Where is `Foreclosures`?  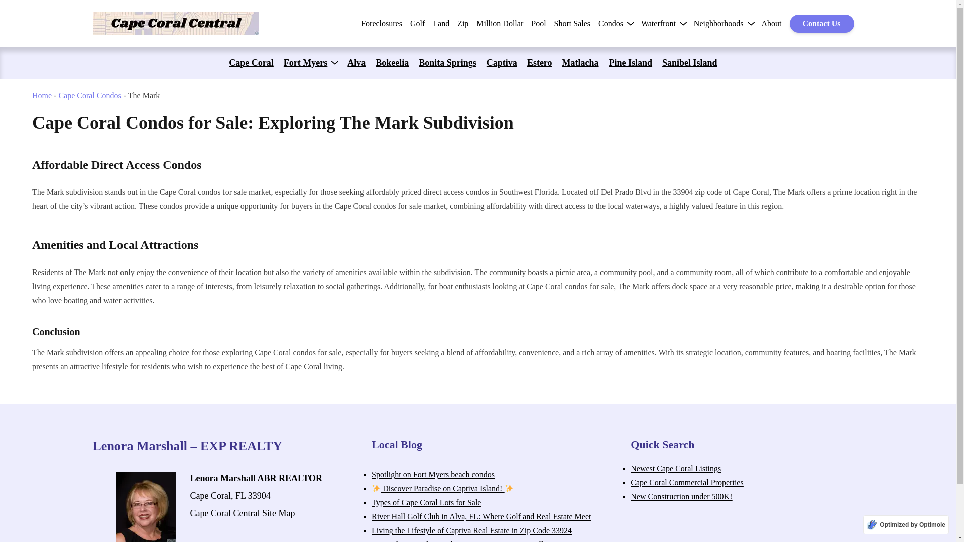
Foreclosures is located at coordinates (381, 23).